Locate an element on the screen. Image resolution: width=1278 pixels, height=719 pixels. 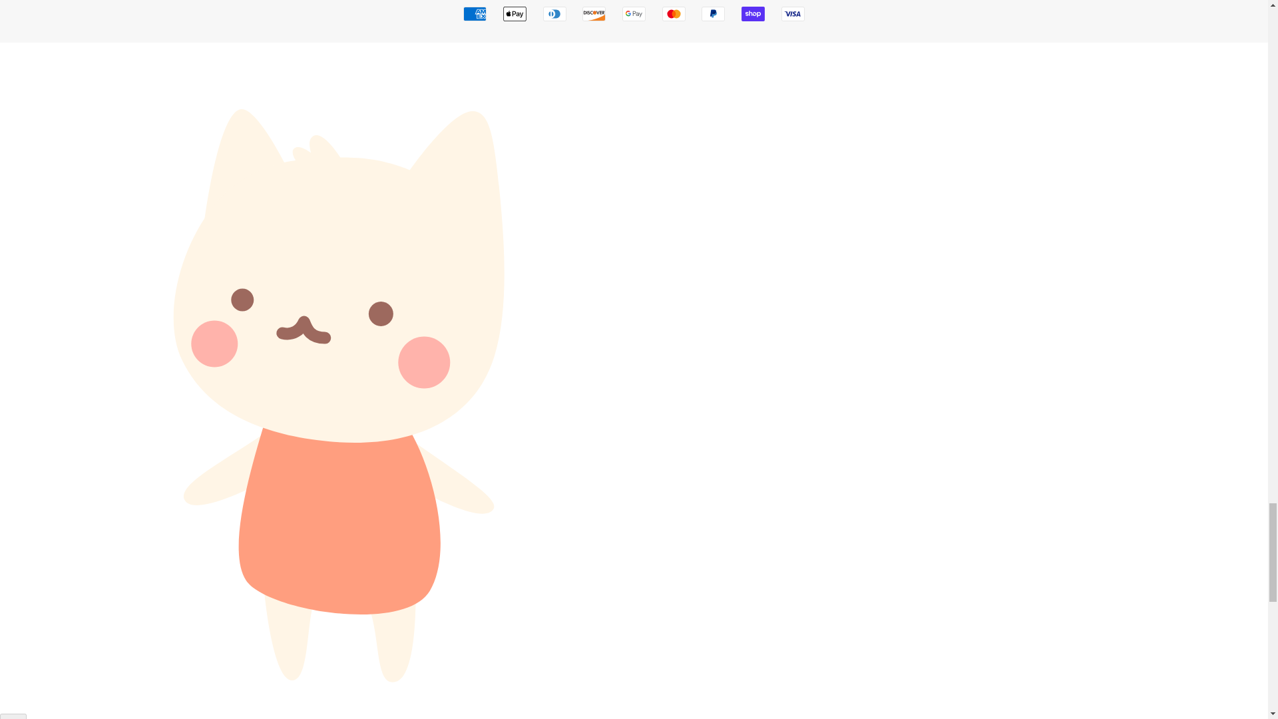
GOOGLE PAY is located at coordinates (634, 13).